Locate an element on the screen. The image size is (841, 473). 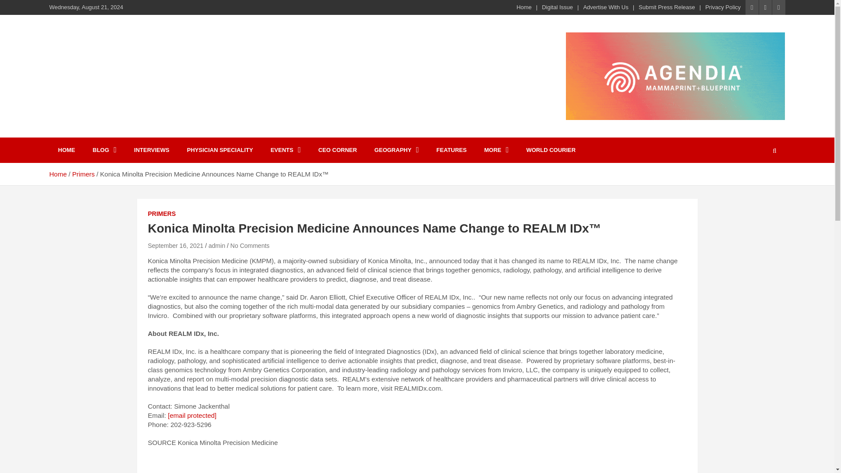
V3 Media is located at coordinates (87, 71).